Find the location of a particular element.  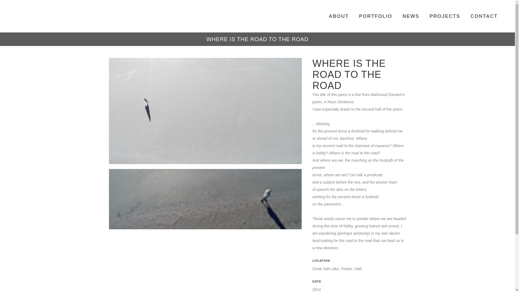

ABOUT is located at coordinates (338, 16).